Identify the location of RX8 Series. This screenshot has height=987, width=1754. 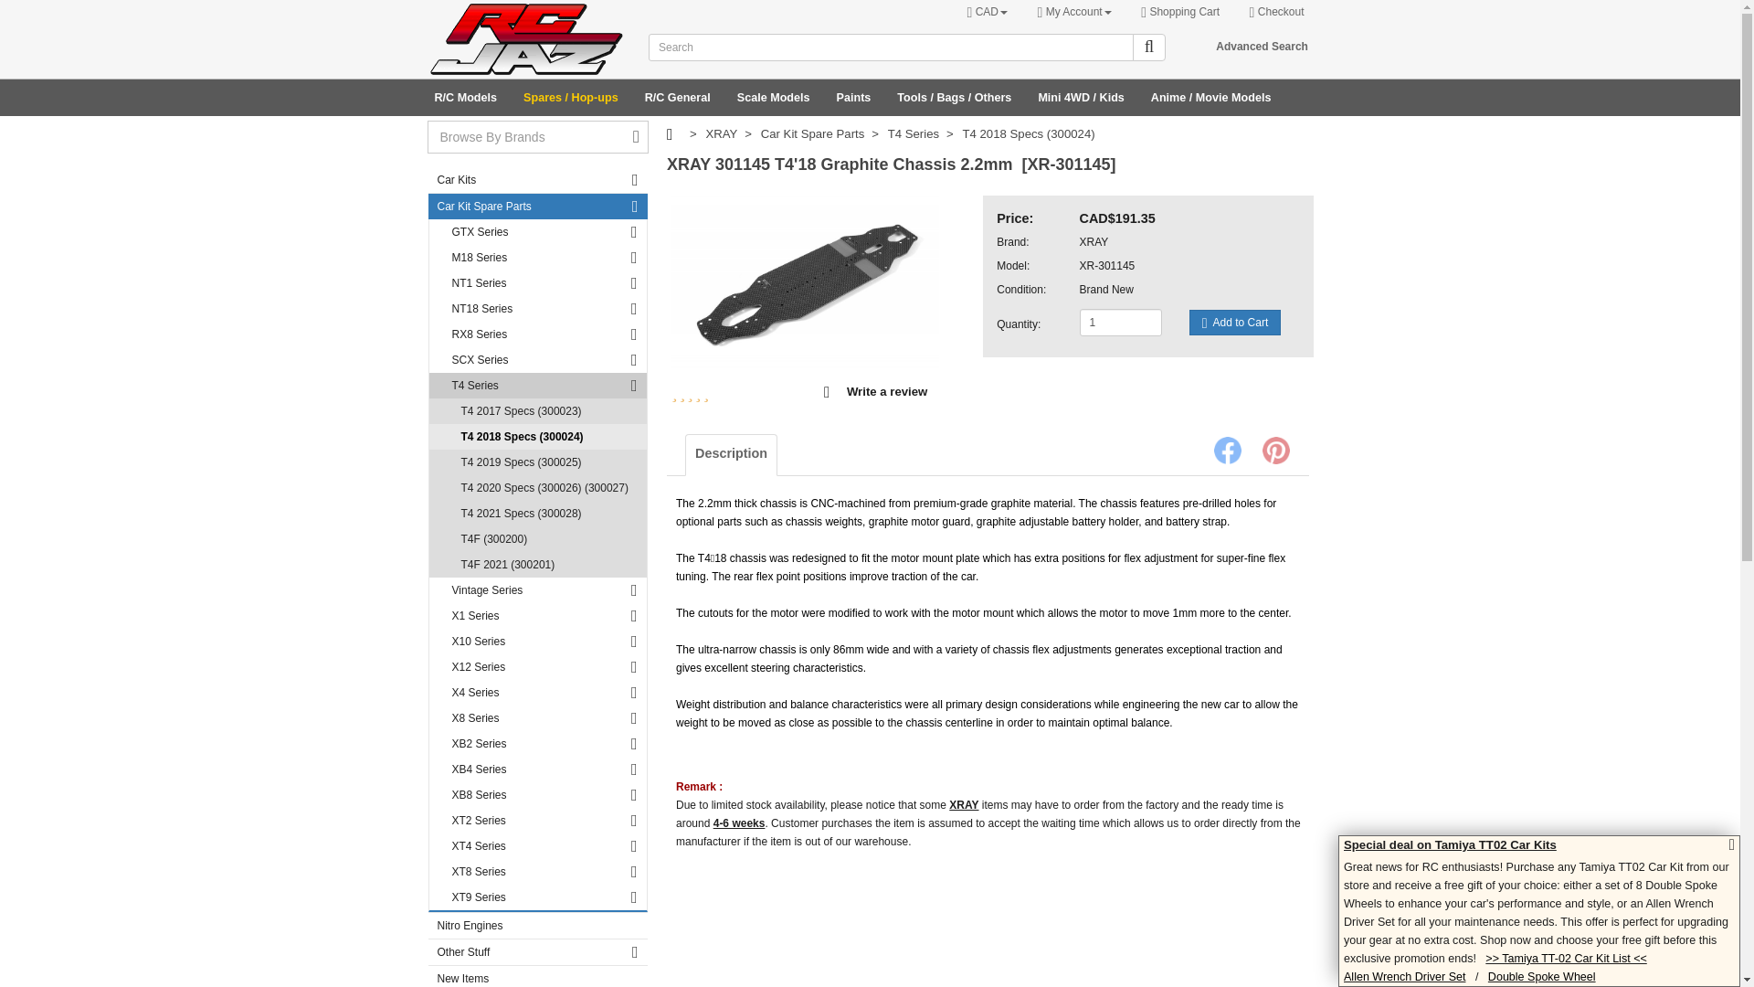
(538, 334).